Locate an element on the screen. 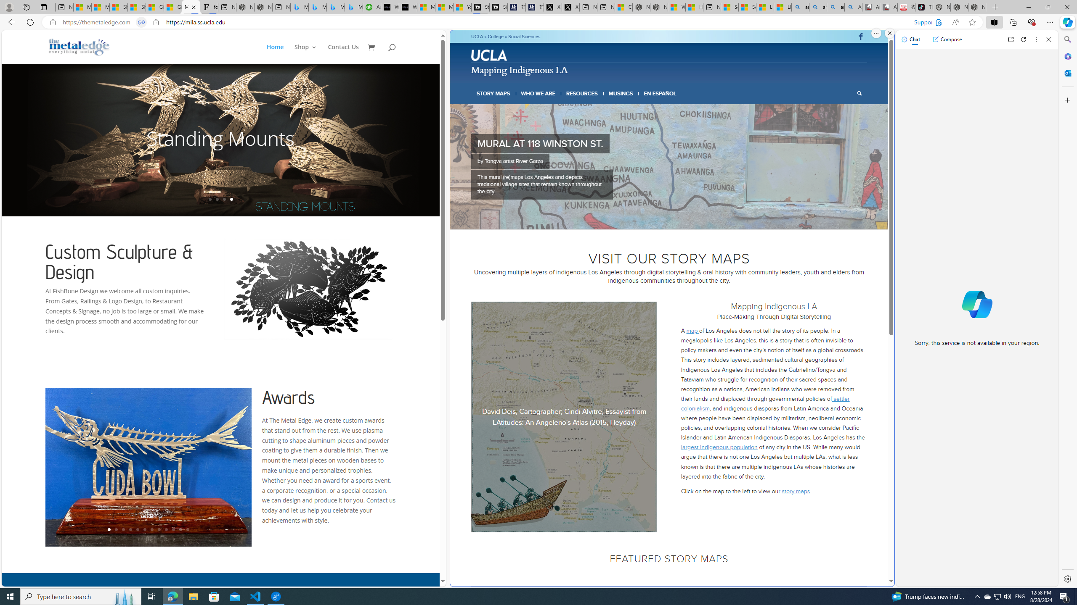 This screenshot has height=605, width=1077. What's the best AI voice generator? - voice.ai is located at coordinates (408, 7).